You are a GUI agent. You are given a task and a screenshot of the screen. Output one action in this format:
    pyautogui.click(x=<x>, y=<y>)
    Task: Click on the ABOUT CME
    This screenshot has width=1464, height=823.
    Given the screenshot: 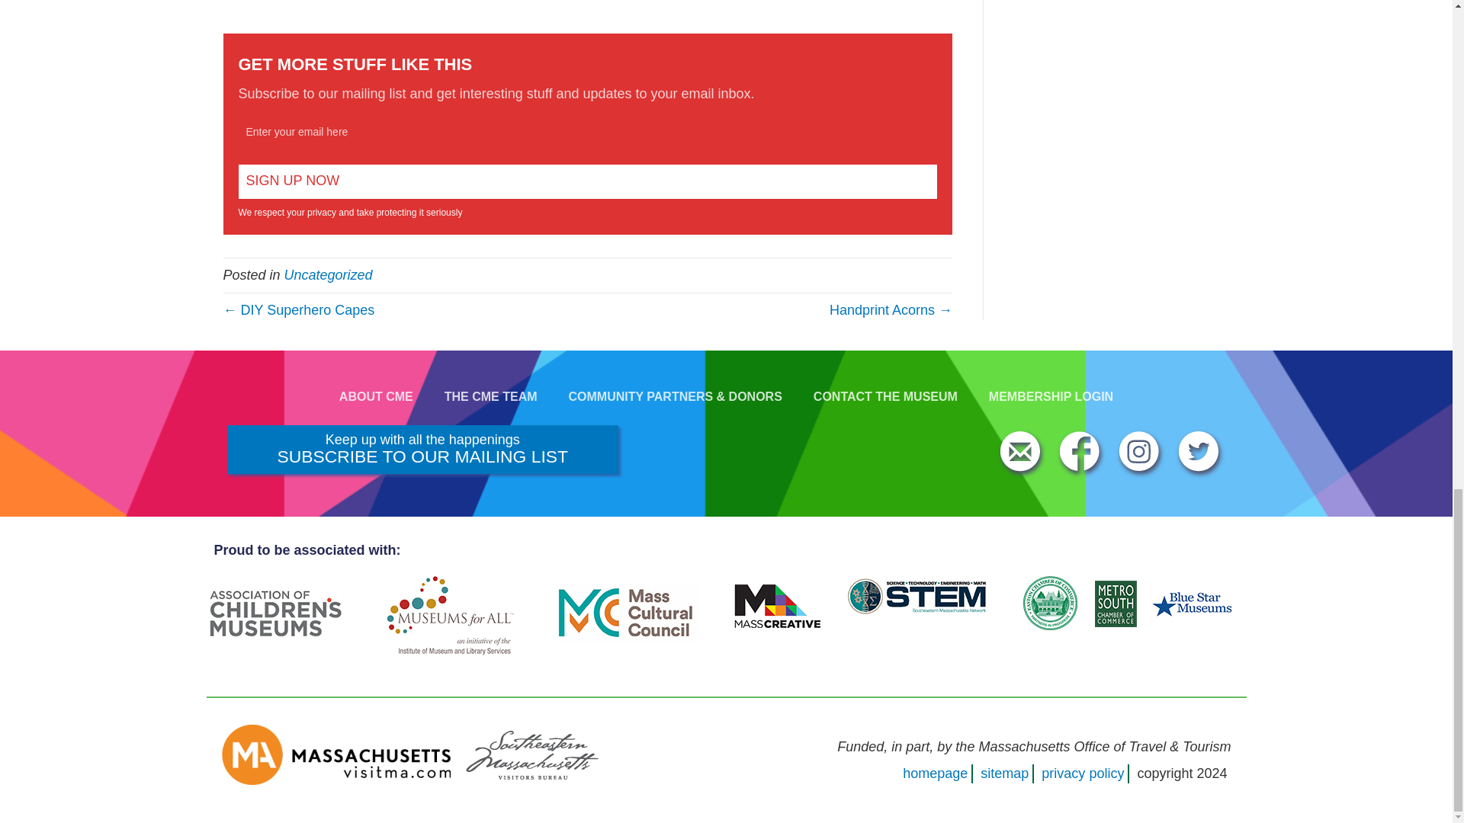 What is the action you would take?
    pyautogui.click(x=376, y=397)
    